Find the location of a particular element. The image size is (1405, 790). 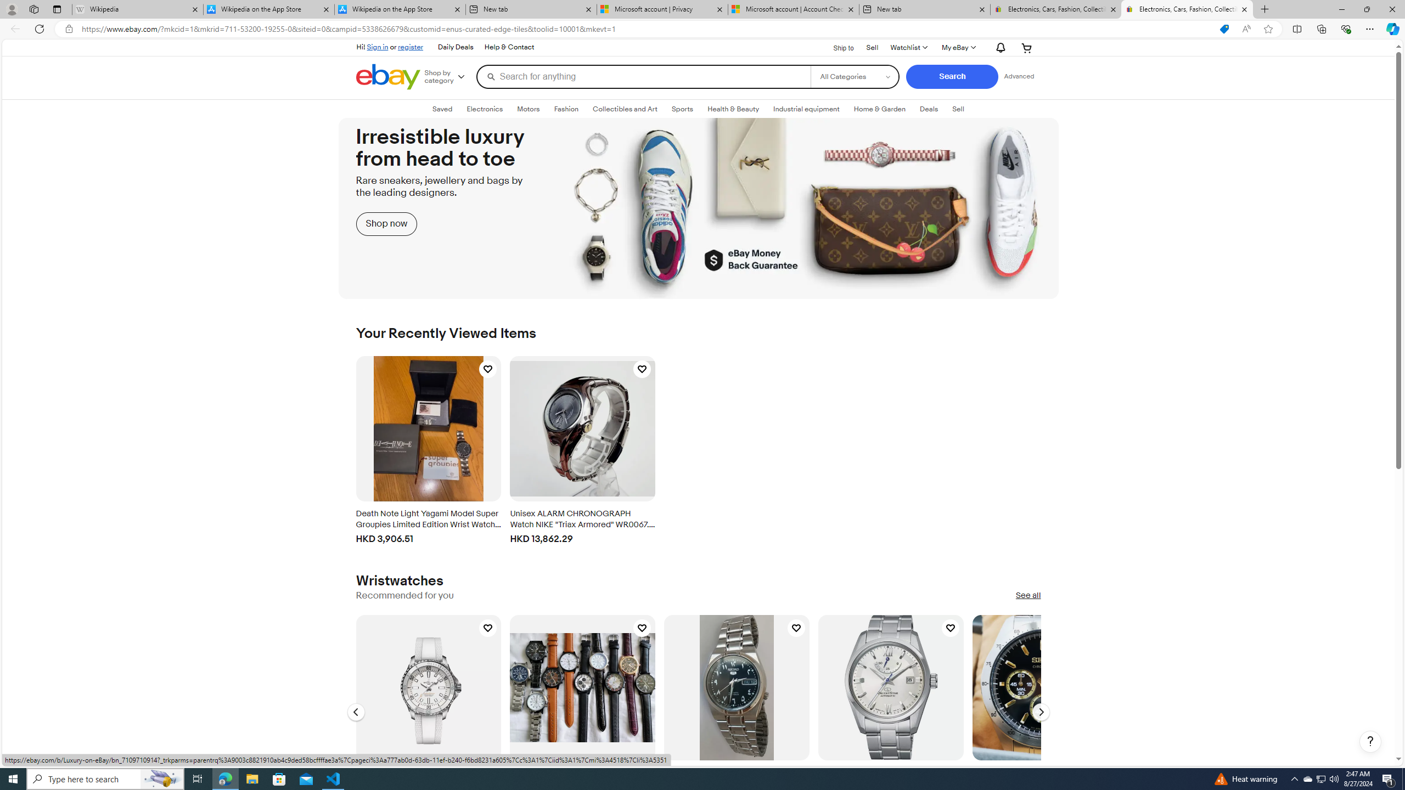

Search for anything is located at coordinates (643, 76).